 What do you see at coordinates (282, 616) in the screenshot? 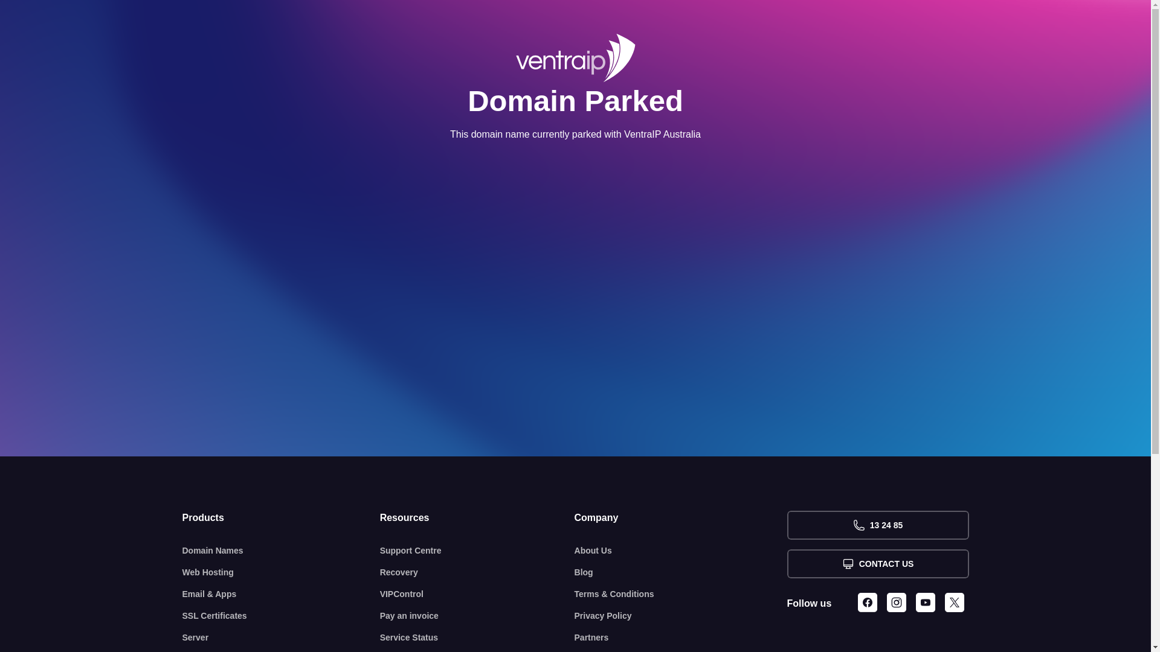
I see `SSL Certificates` at bounding box center [282, 616].